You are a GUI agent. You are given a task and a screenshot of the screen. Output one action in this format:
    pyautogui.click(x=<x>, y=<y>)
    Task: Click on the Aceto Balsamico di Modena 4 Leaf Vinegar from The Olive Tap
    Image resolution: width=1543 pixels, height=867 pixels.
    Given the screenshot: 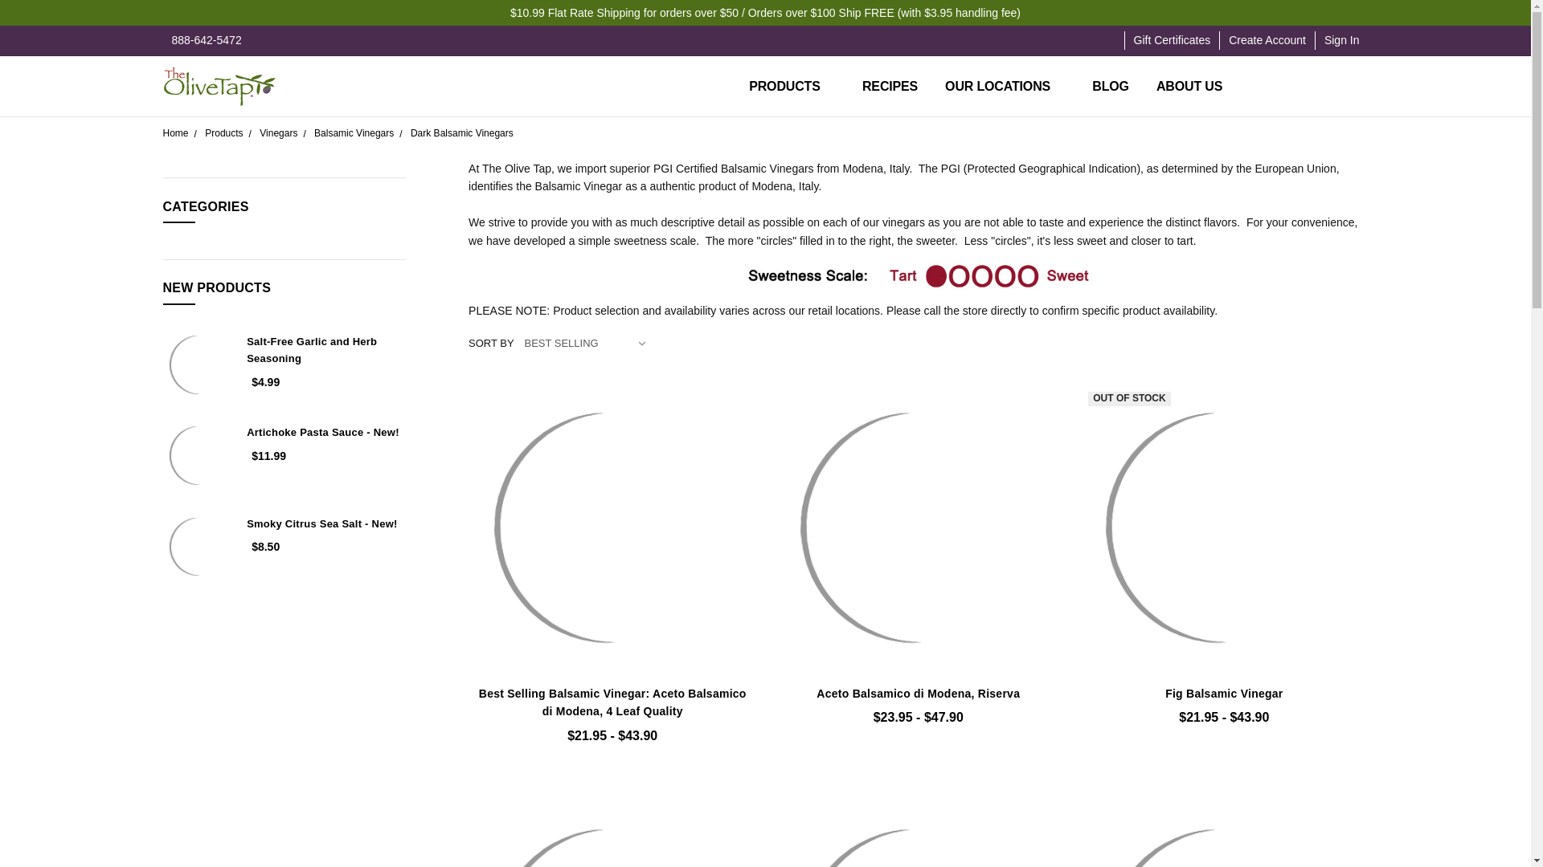 What is the action you would take?
    pyautogui.click(x=612, y=527)
    